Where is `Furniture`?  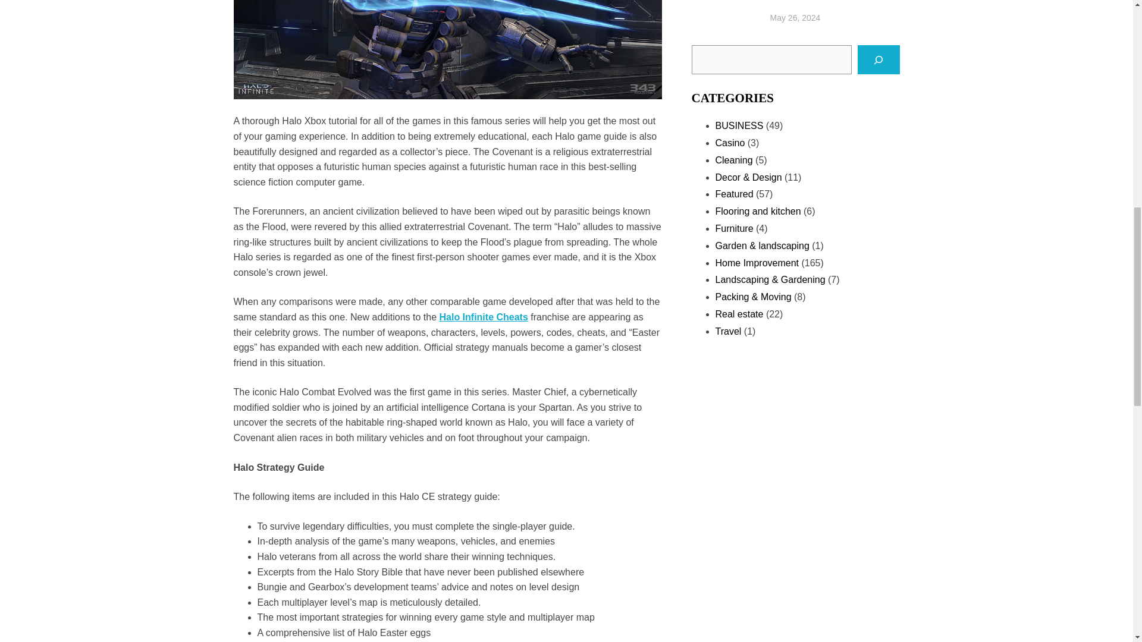
Furniture is located at coordinates (733, 228).